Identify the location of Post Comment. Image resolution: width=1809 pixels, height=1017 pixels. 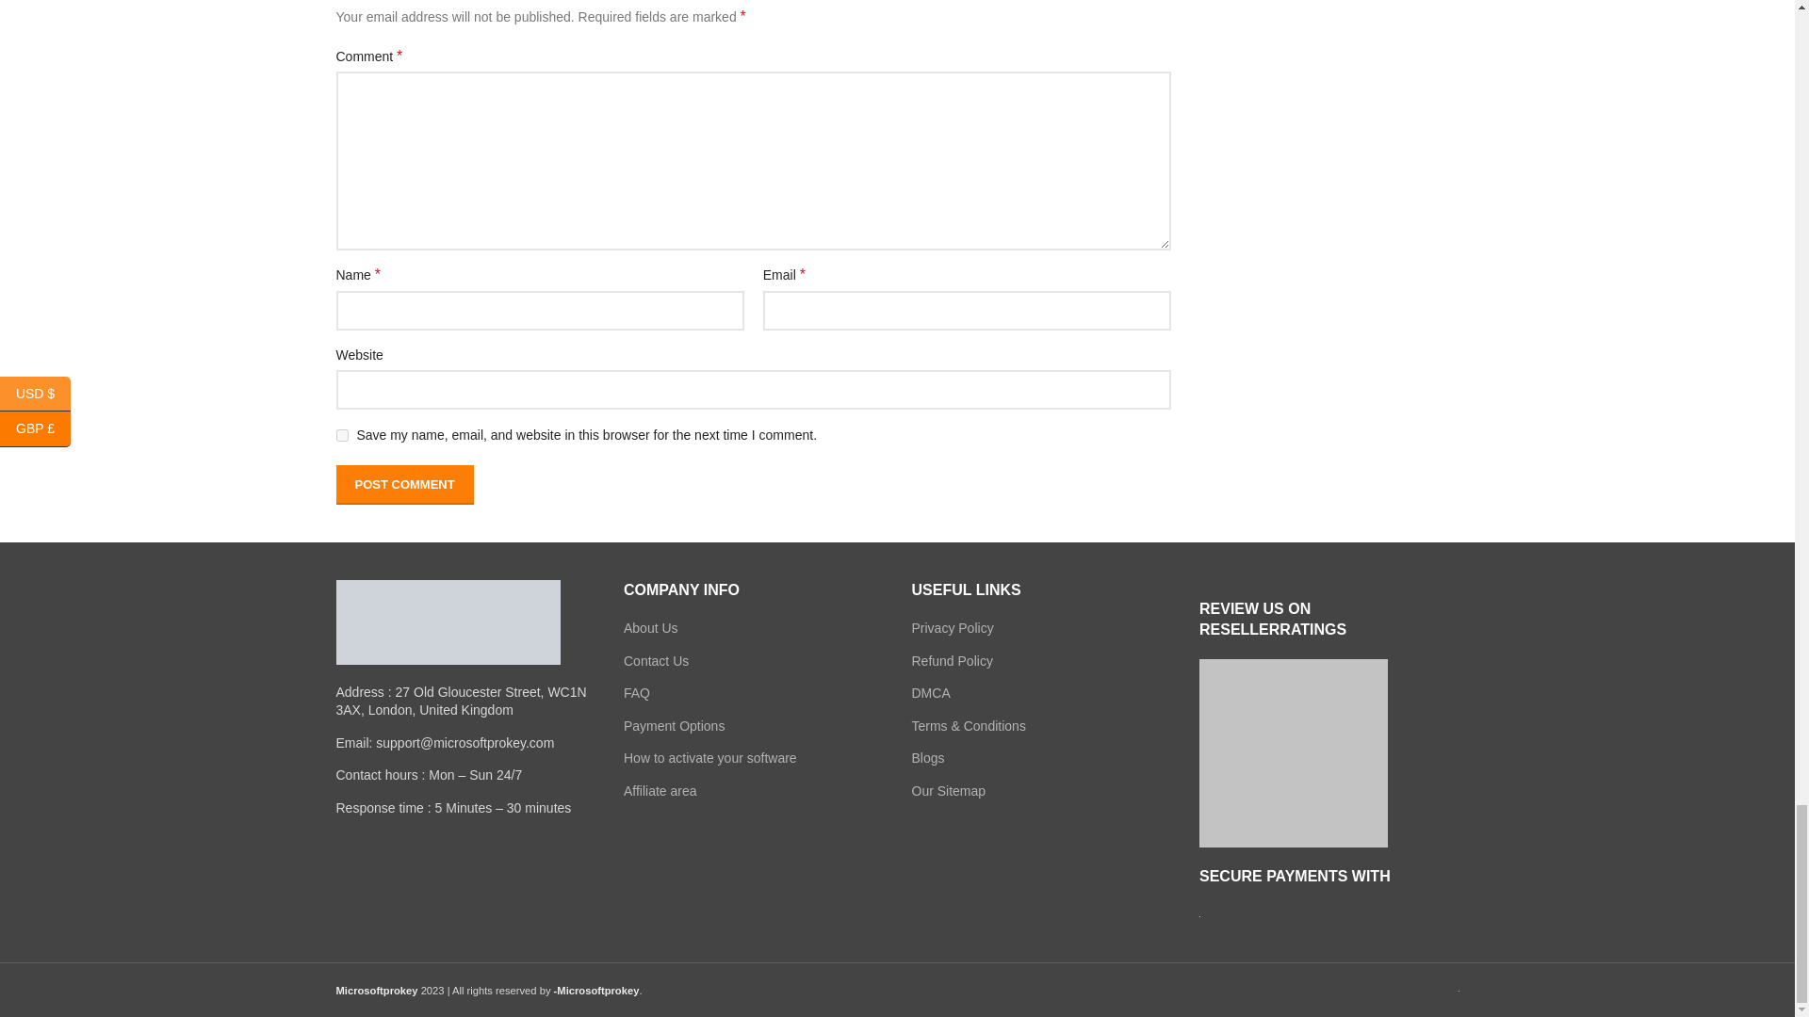
(403, 484).